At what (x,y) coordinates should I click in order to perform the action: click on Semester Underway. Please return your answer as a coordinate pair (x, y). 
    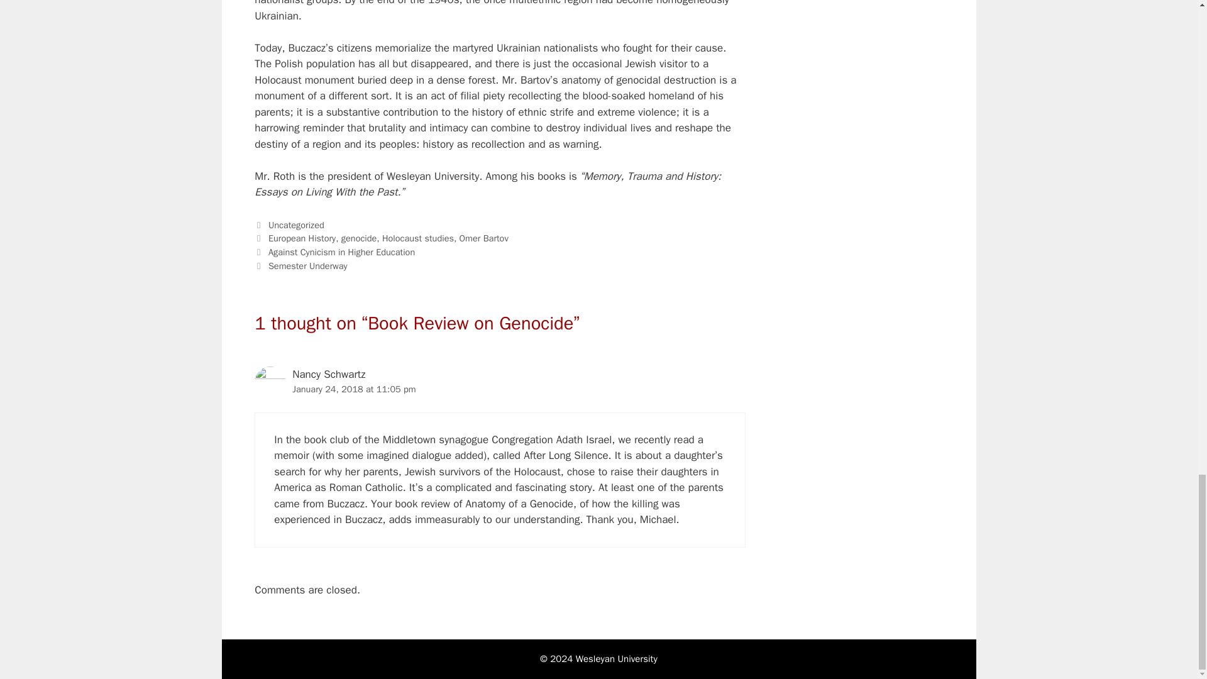
    Looking at the image, I should click on (307, 265).